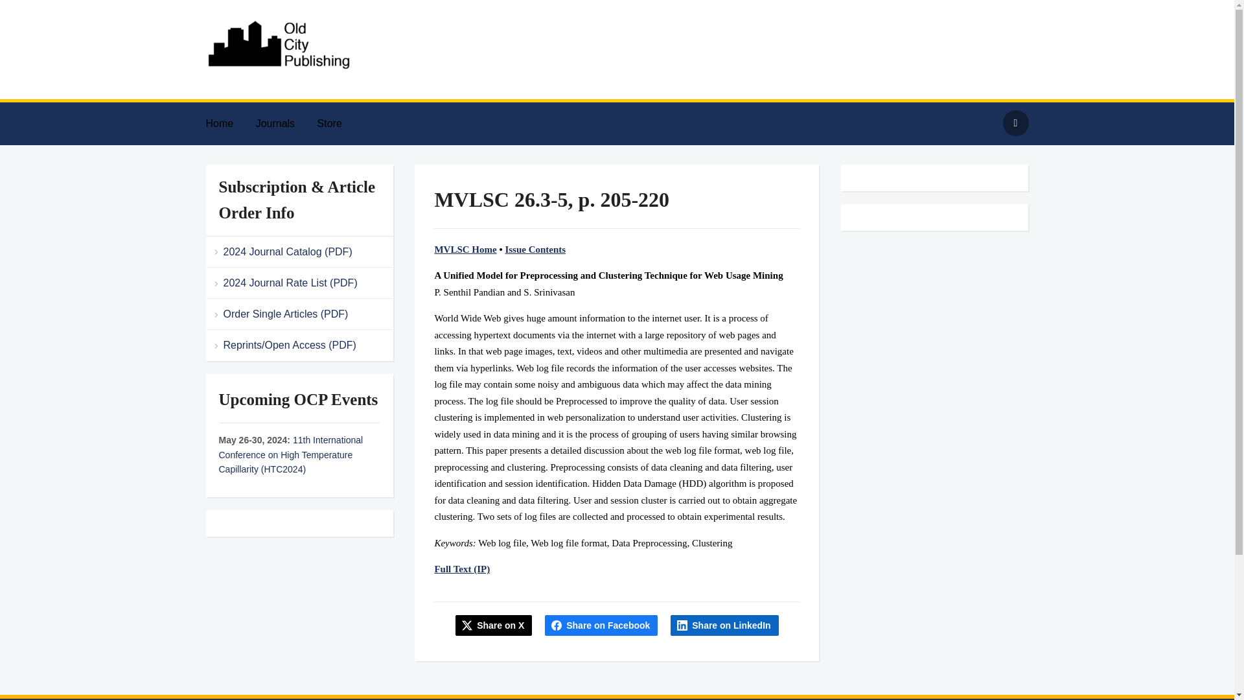 The width and height of the screenshot is (1244, 700). I want to click on Share on X, so click(494, 625).